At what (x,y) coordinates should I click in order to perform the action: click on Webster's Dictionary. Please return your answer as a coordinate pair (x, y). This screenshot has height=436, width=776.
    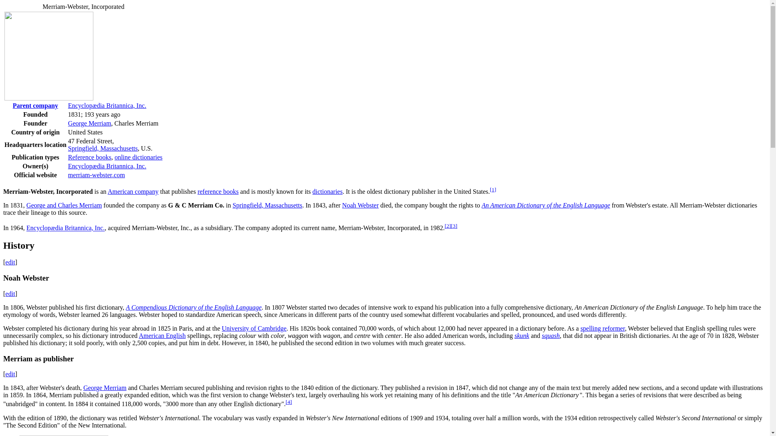
    Looking at the image, I should click on (546, 205).